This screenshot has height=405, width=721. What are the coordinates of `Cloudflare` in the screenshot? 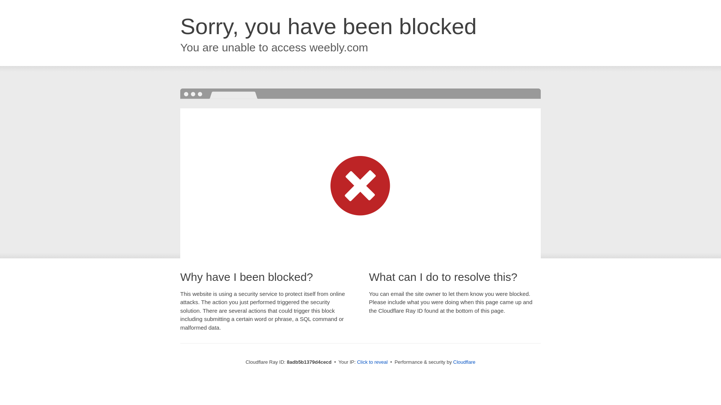 It's located at (464, 362).